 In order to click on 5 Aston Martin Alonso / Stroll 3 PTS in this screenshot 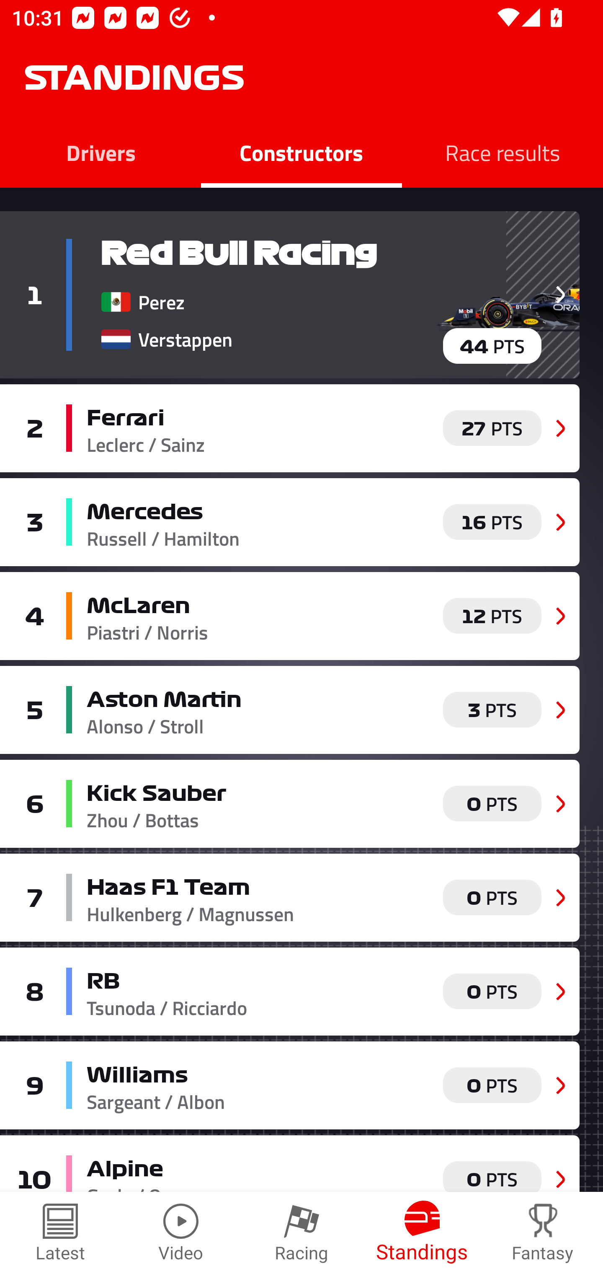, I will do `click(290, 710)`.